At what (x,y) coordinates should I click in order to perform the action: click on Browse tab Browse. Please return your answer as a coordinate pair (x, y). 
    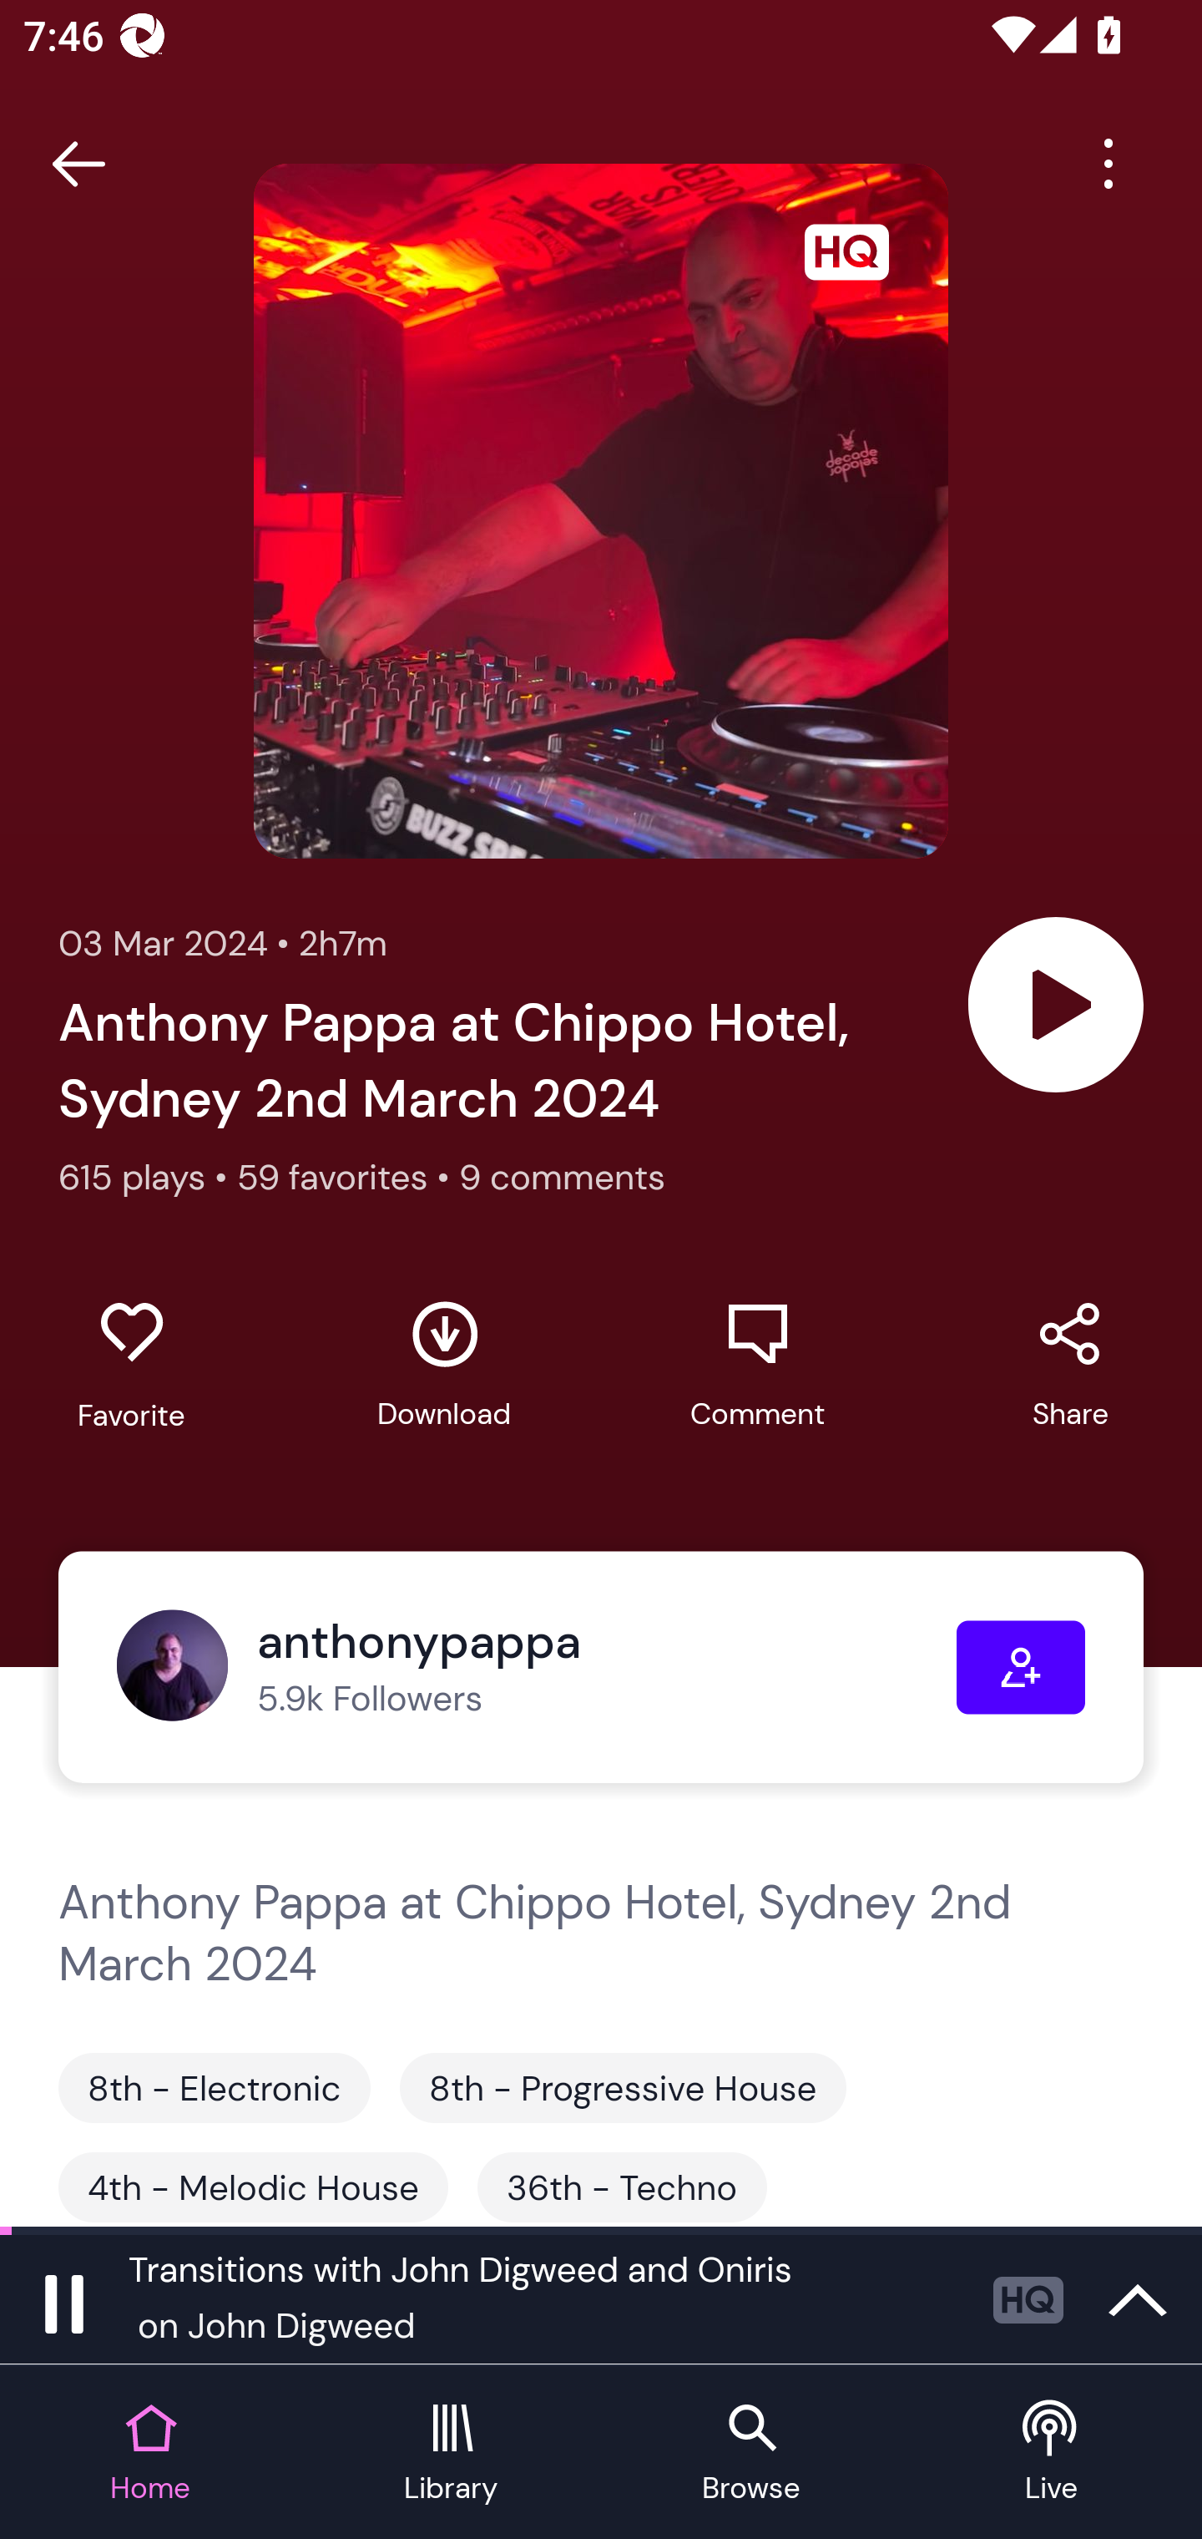
    Looking at the image, I should click on (751, 2454).